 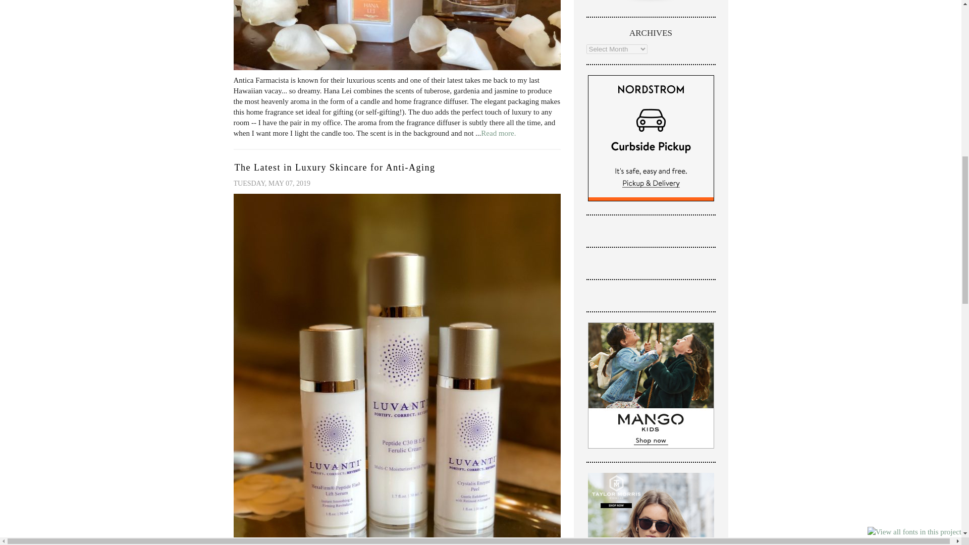 What do you see at coordinates (651, 2) in the screenshot?
I see `Mom Fashion blogs` at bounding box center [651, 2].